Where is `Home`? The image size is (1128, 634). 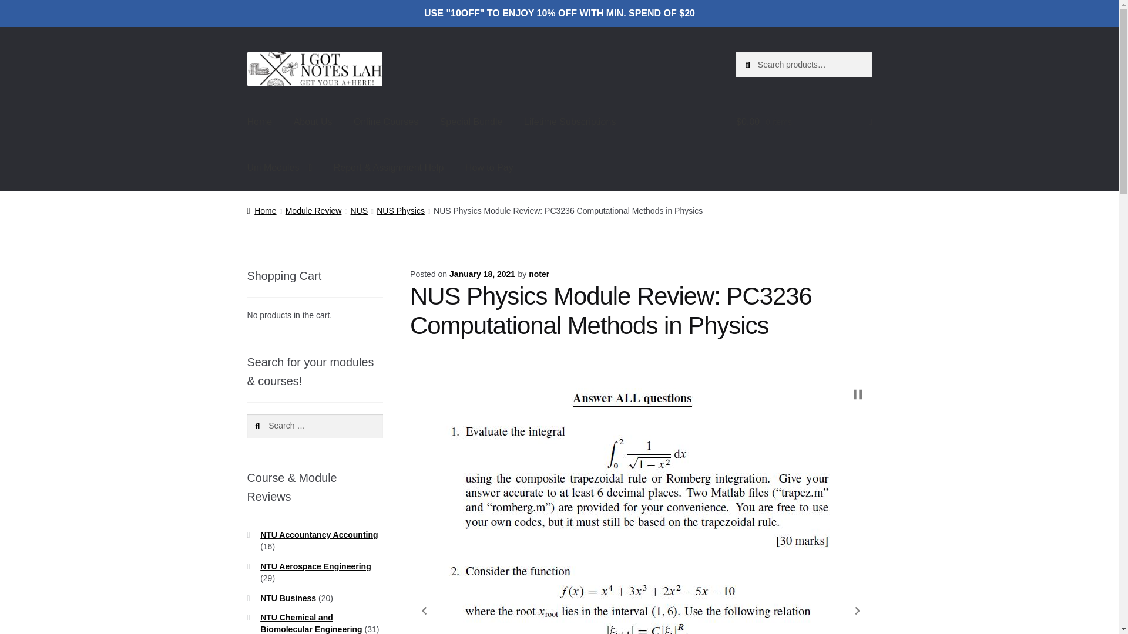
Home is located at coordinates (260, 122).